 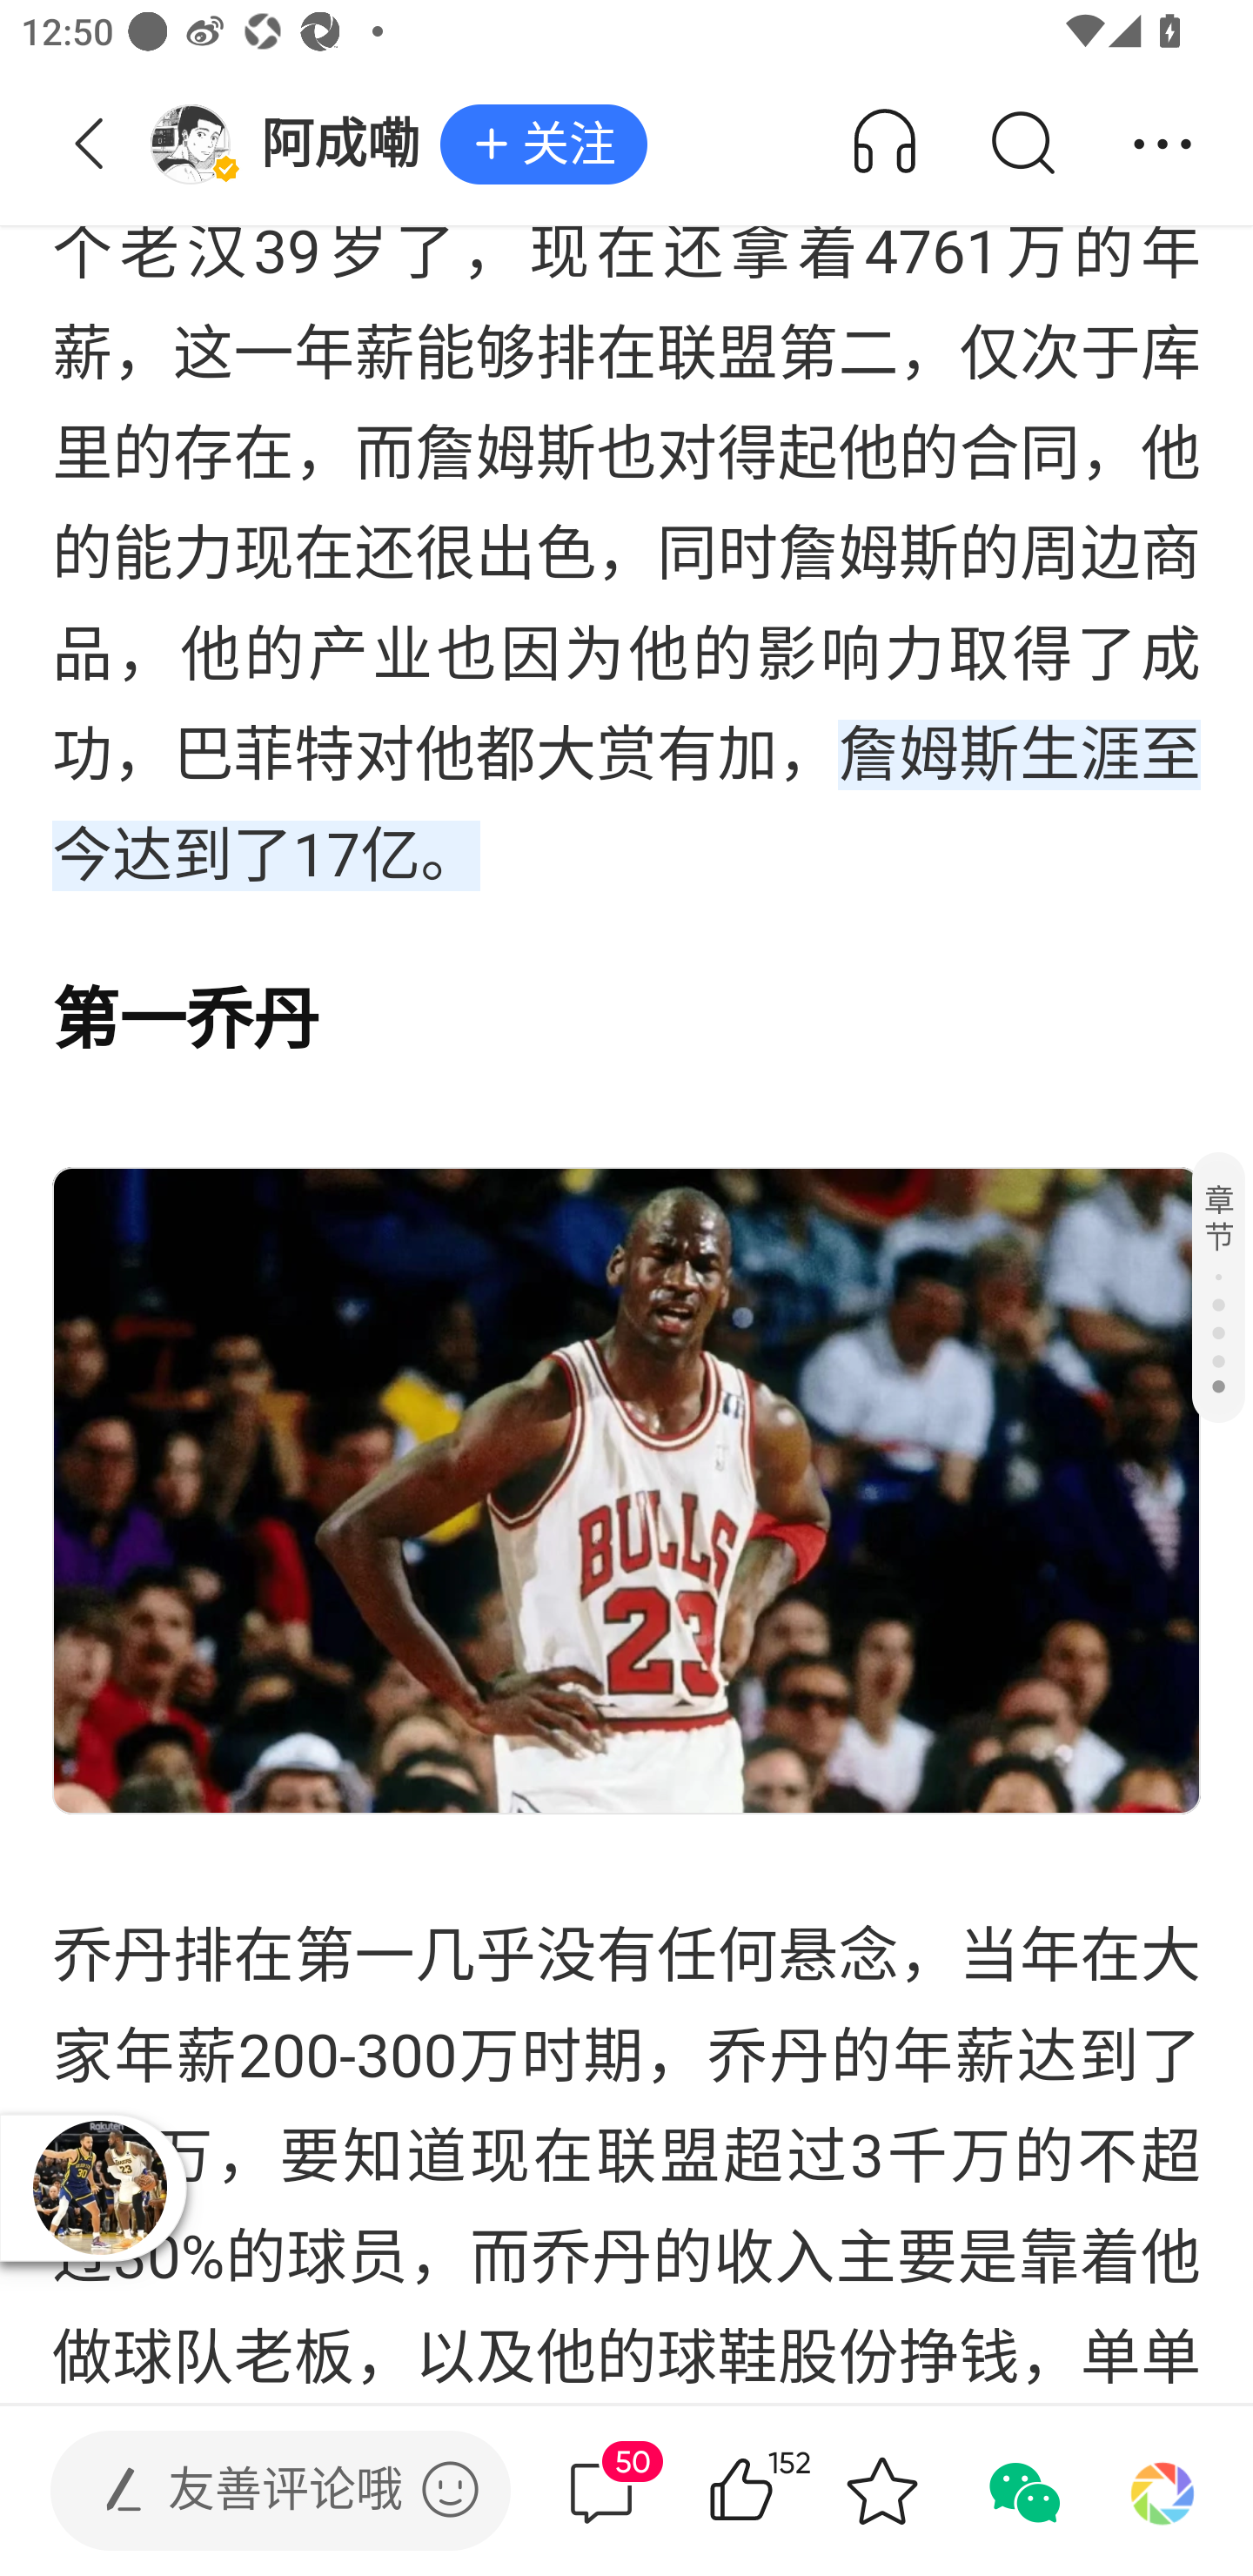 What do you see at coordinates (1022, 2491) in the screenshot?
I see `分享到微信 ` at bounding box center [1022, 2491].